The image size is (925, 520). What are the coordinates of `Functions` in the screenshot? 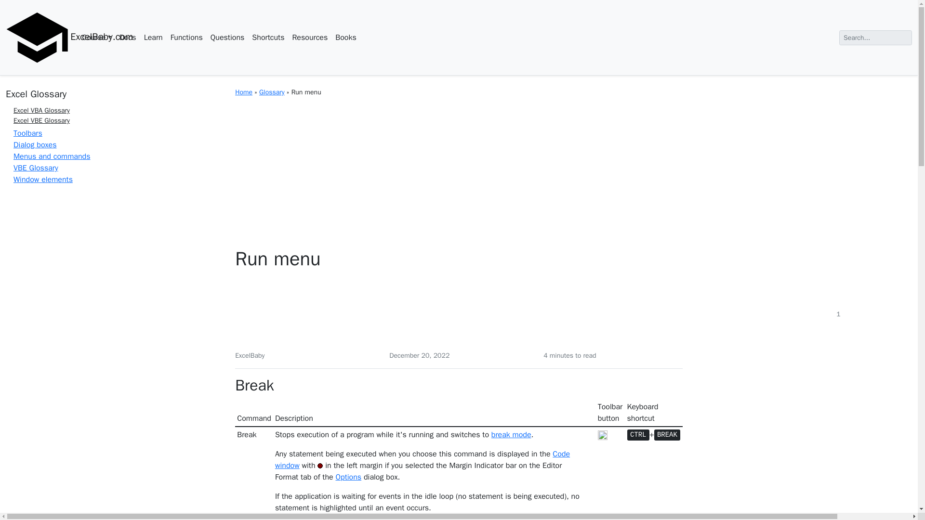 It's located at (186, 38).